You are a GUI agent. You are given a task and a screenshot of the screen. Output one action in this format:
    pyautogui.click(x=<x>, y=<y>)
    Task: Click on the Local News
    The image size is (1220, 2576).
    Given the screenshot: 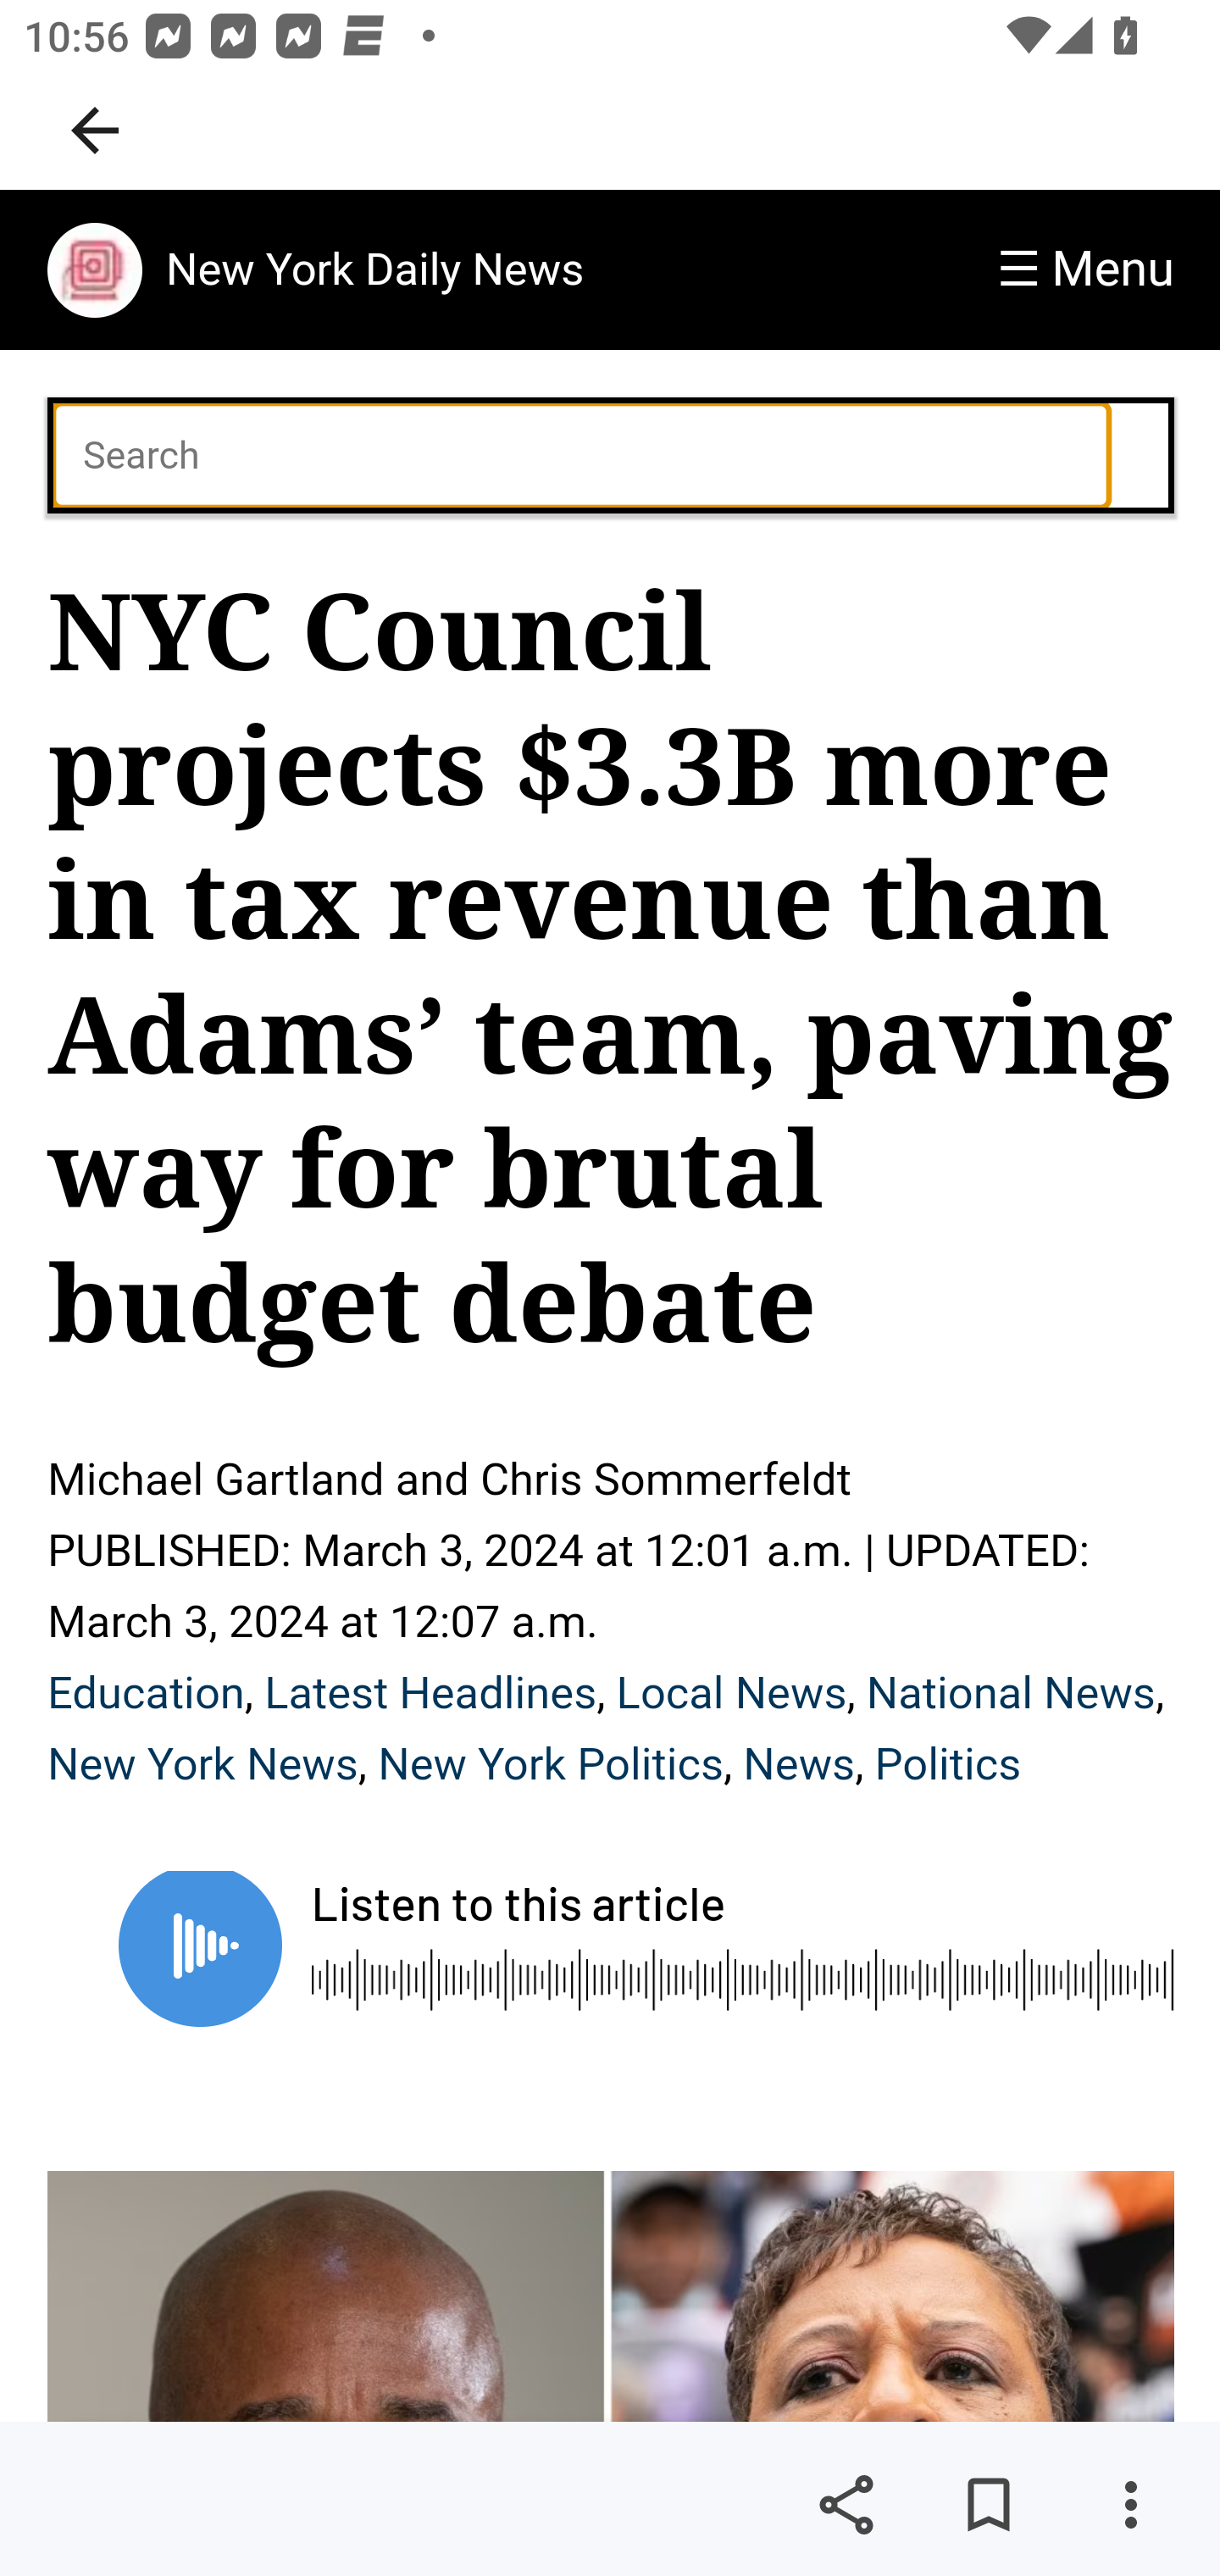 What is the action you would take?
    pyautogui.click(x=730, y=1693)
    